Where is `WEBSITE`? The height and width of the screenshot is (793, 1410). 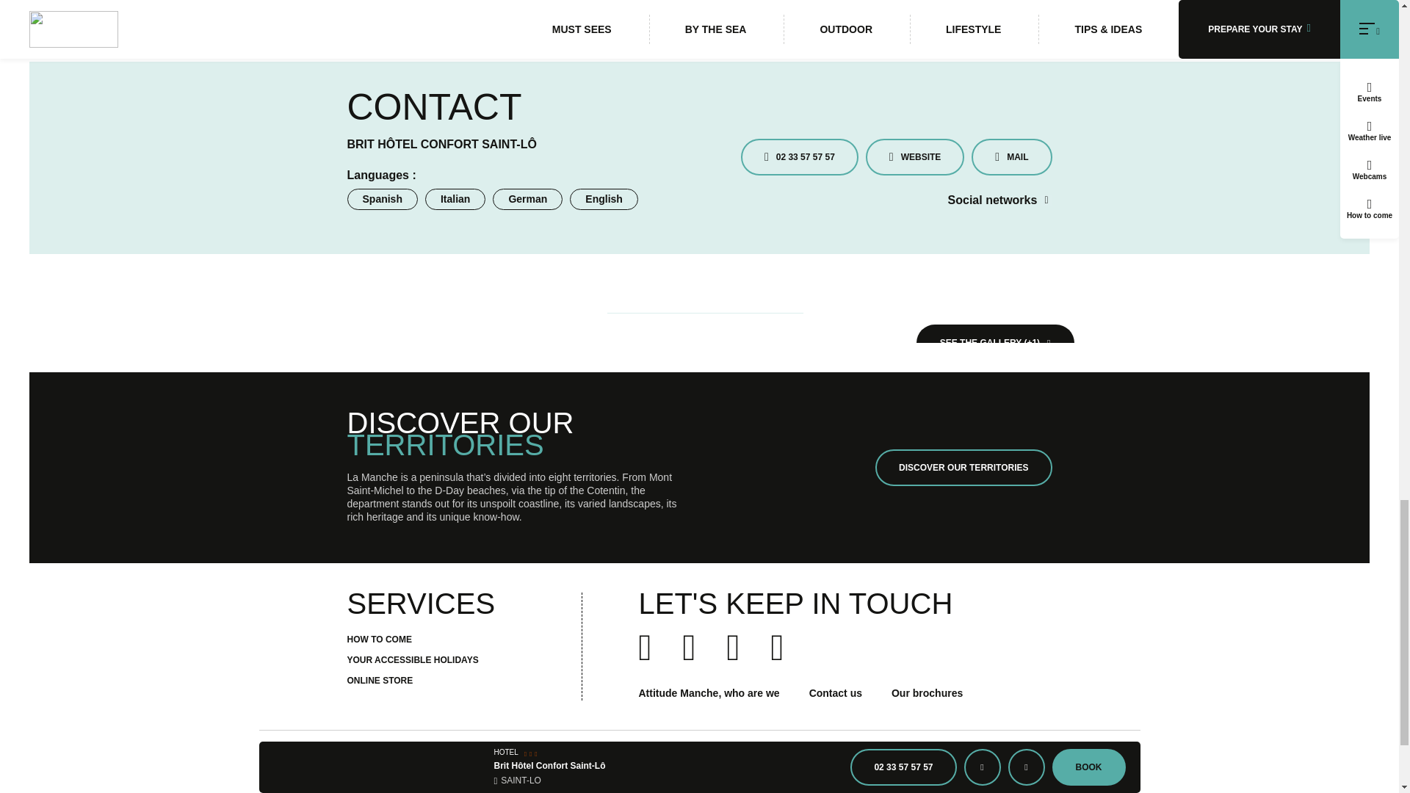 WEBSITE is located at coordinates (915, 157).